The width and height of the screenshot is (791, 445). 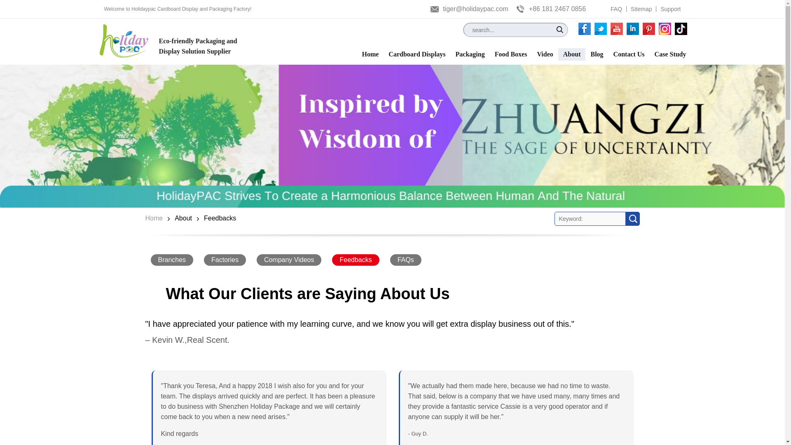 I want to click on Home, so click(x=370, y=54).